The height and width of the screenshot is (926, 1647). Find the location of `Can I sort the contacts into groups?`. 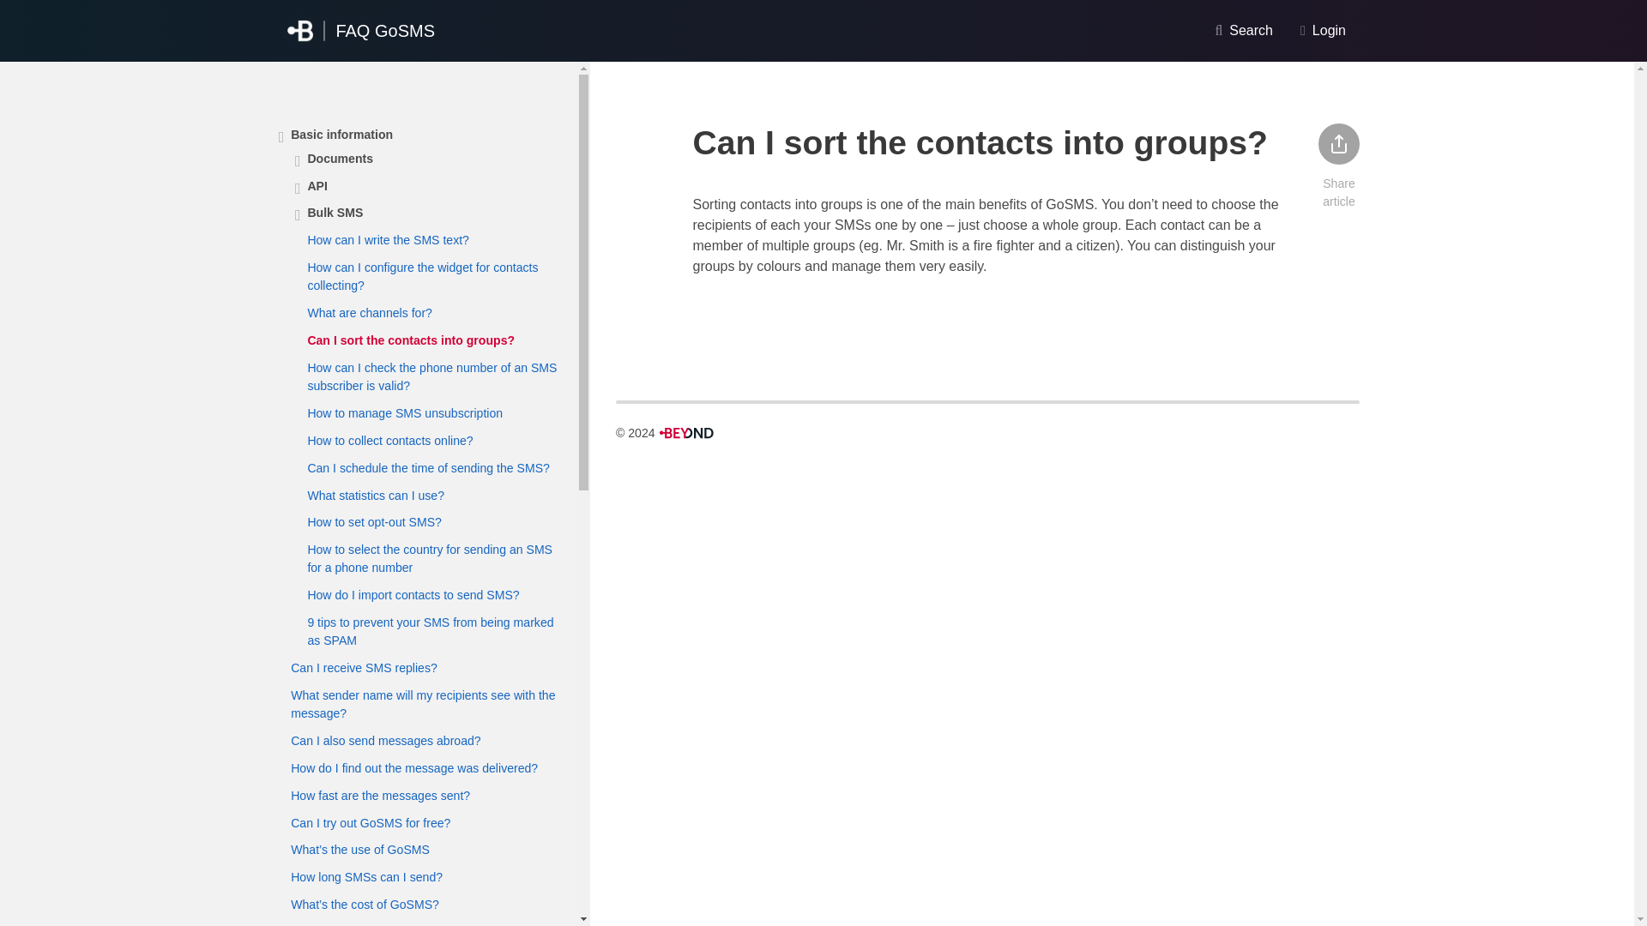

Can I sort the contacts into groups? is located at coordinates (410, 341).